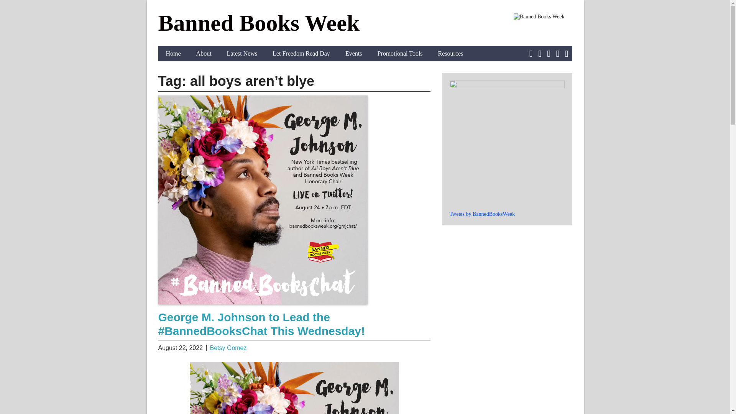 The height and width of the screenshot is (414, 736). What do you see at coordinates (481, 214) in the screenshot?
I see `Tweets by BannedBooksWeek` at bounding box center [481, 214].